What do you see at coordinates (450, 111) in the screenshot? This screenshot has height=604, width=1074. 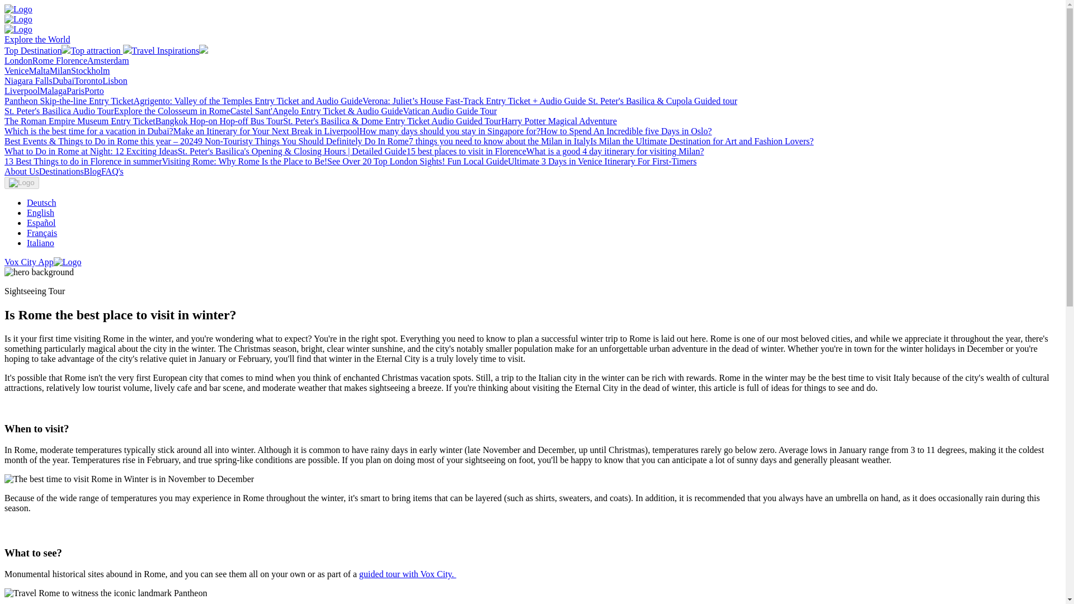 I see `Vatican Audio Guide Tour` at bounding box center [450, 111].